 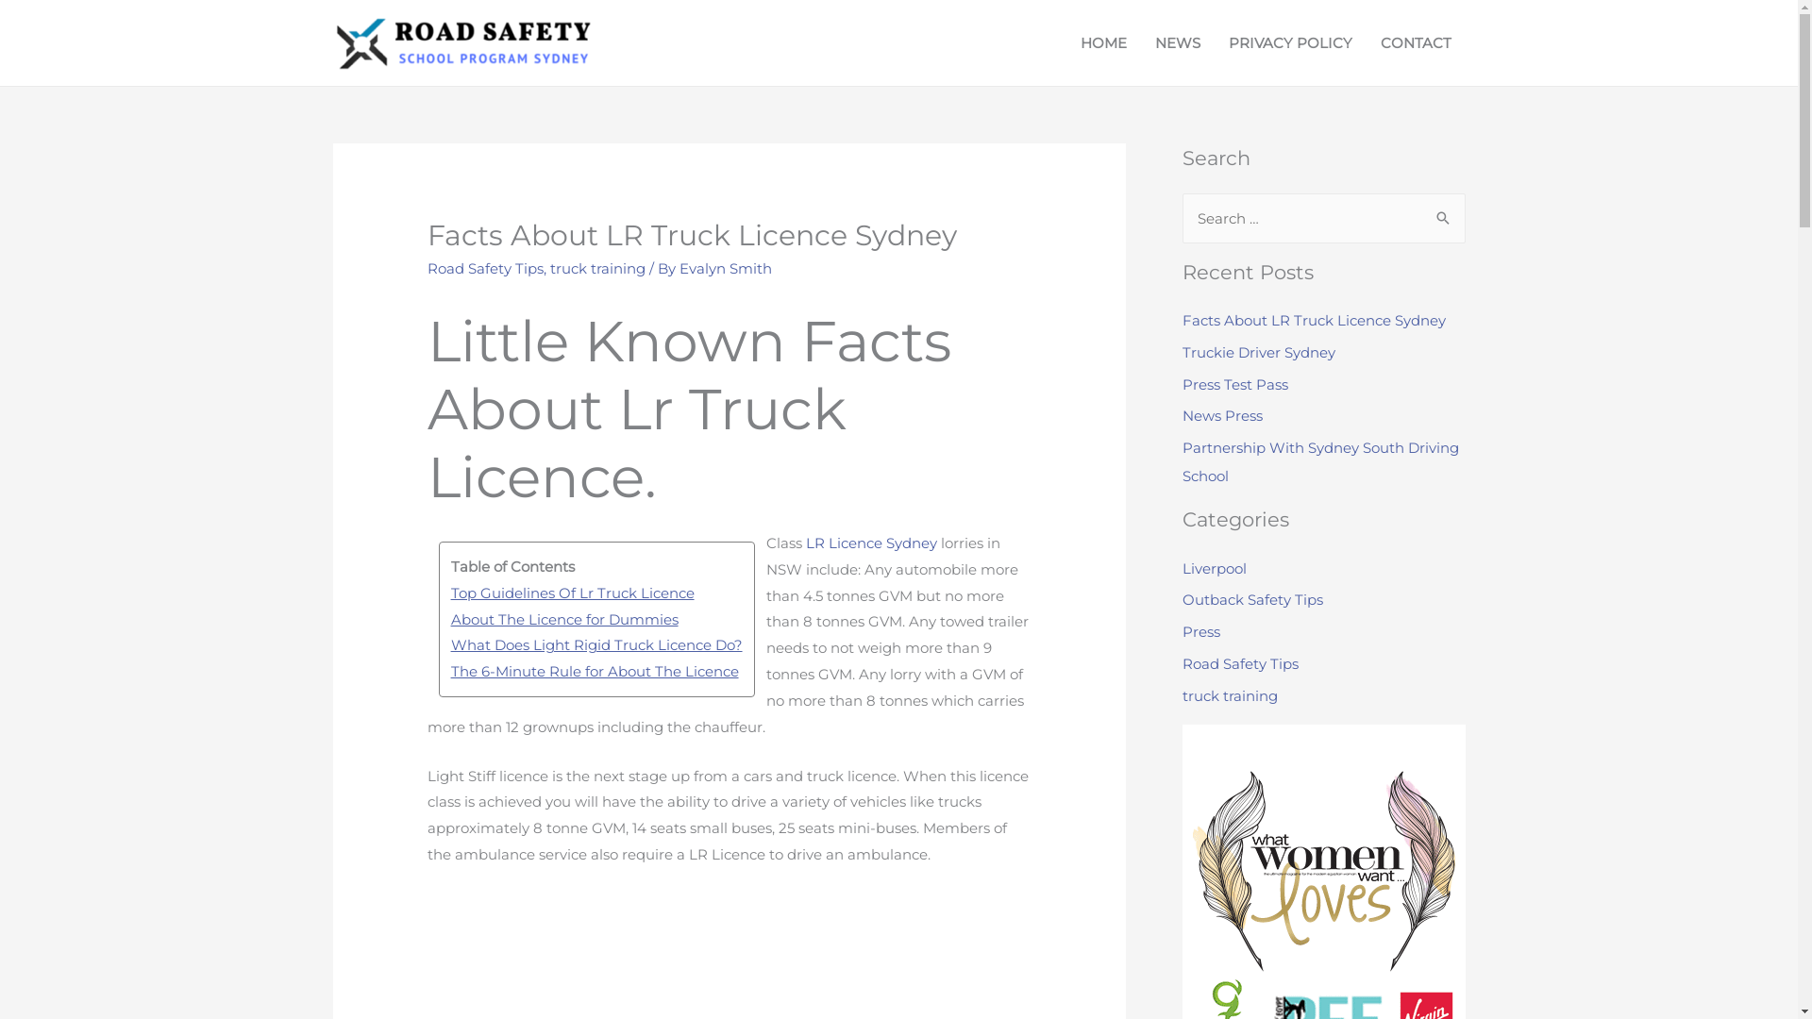 What do you see at coordinates (596, 672) in the screenshot?
I see `The 6-Minute Rule for About The Licence` at bounding box center [596, 672].